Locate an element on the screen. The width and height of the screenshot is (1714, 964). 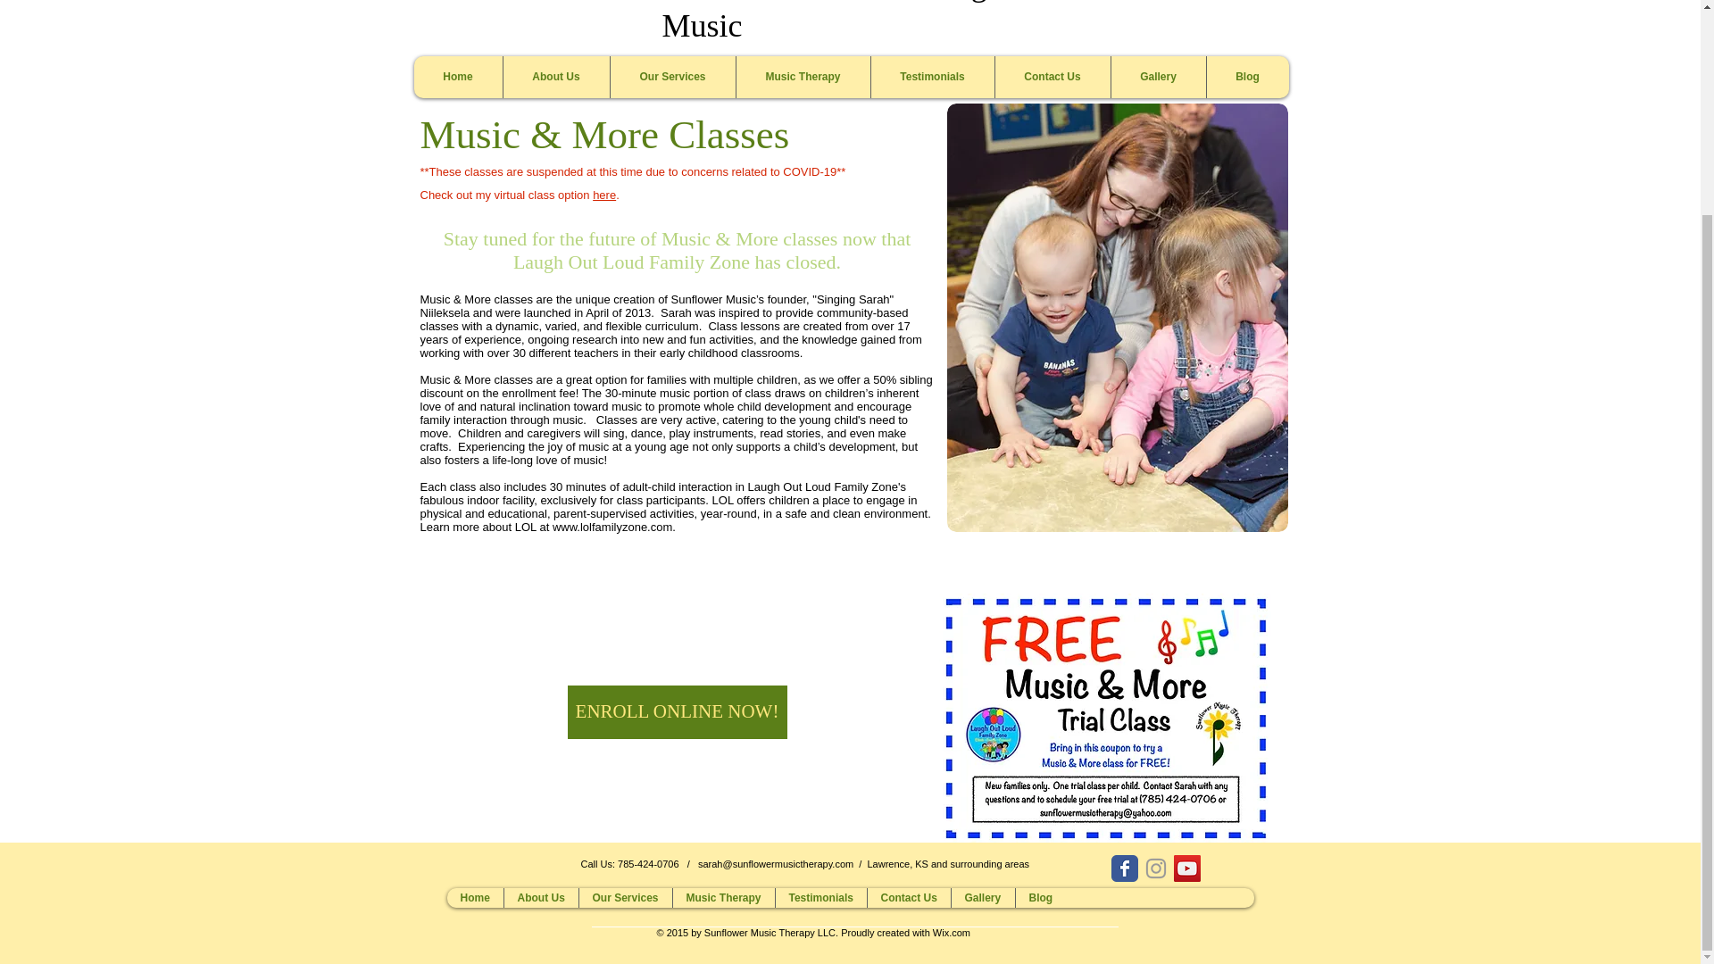
Music Therapy is located at coordinates (723, 898).